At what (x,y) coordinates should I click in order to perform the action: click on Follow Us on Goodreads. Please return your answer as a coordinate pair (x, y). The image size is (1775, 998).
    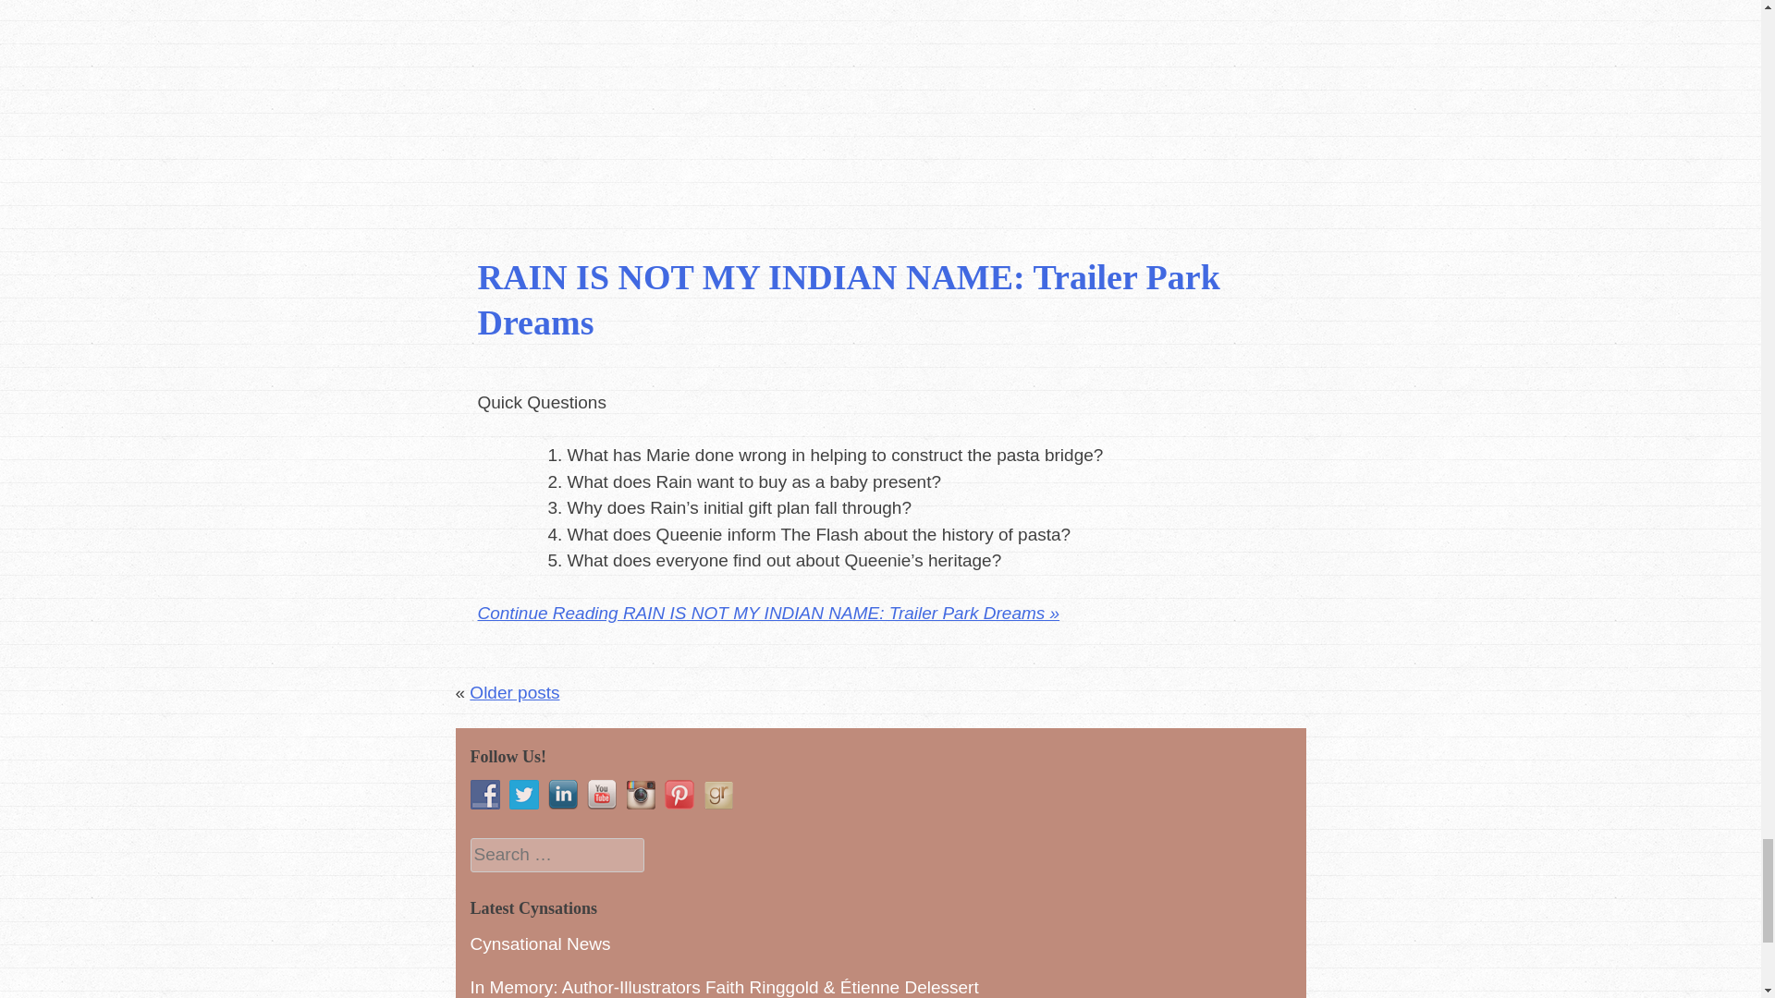
    Looking at the image, I should click on (717, 794).